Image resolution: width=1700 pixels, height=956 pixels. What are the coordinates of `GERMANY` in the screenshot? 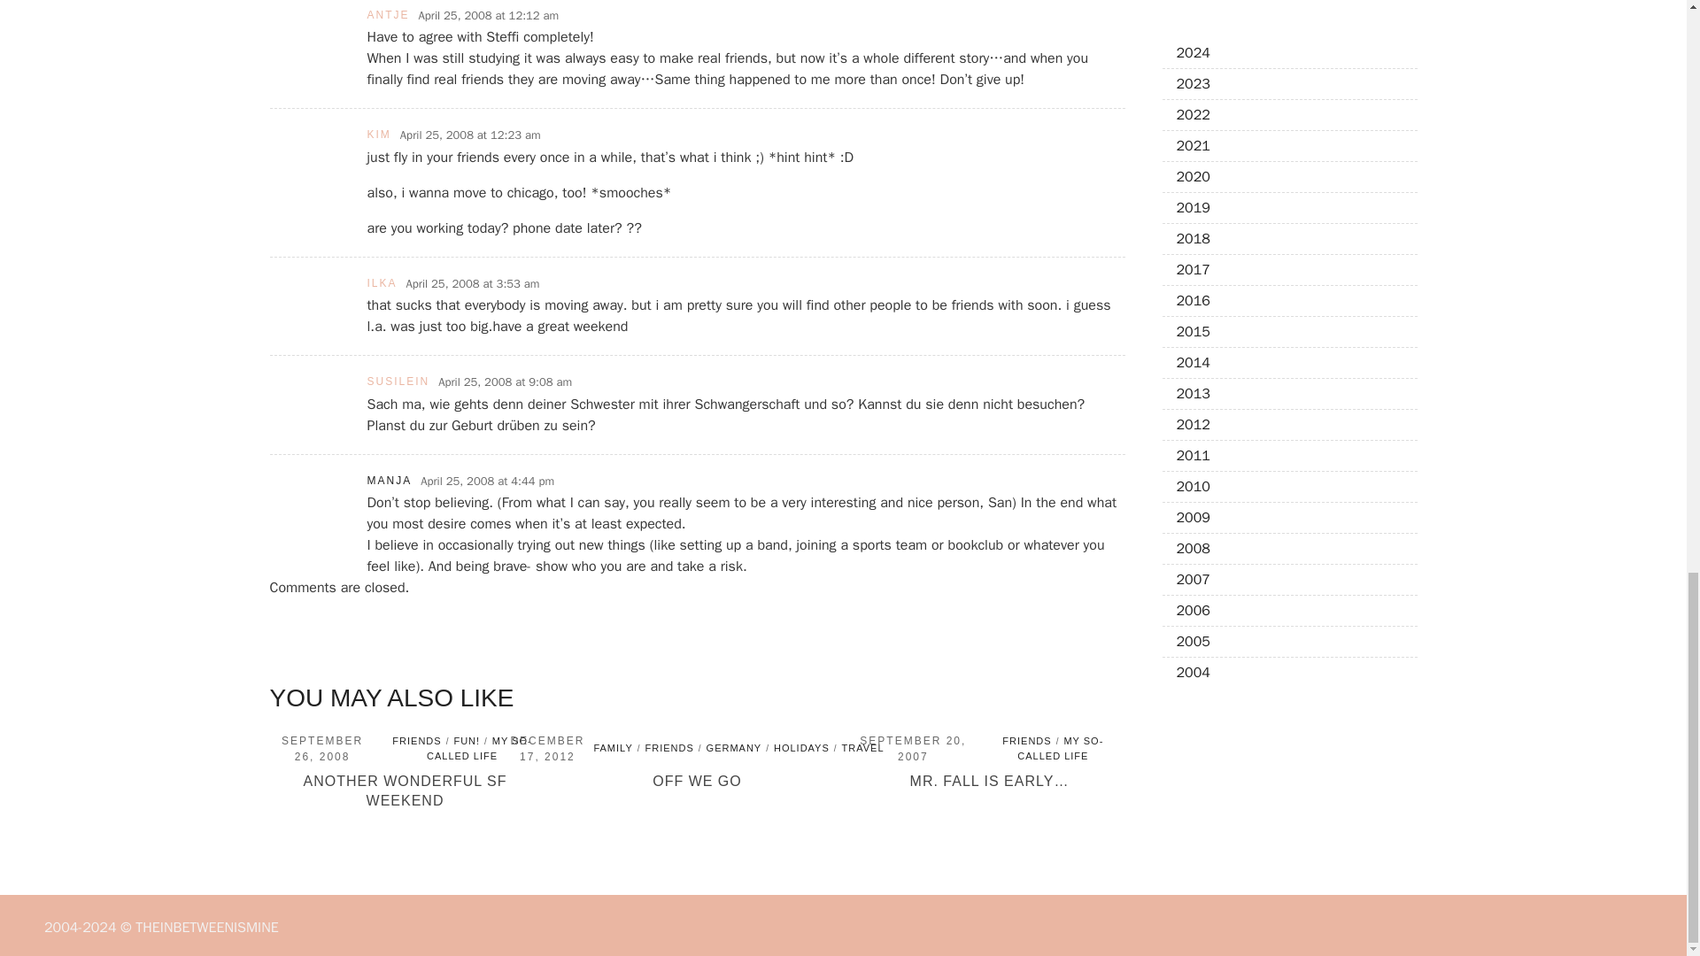 It's located at (734, 748).